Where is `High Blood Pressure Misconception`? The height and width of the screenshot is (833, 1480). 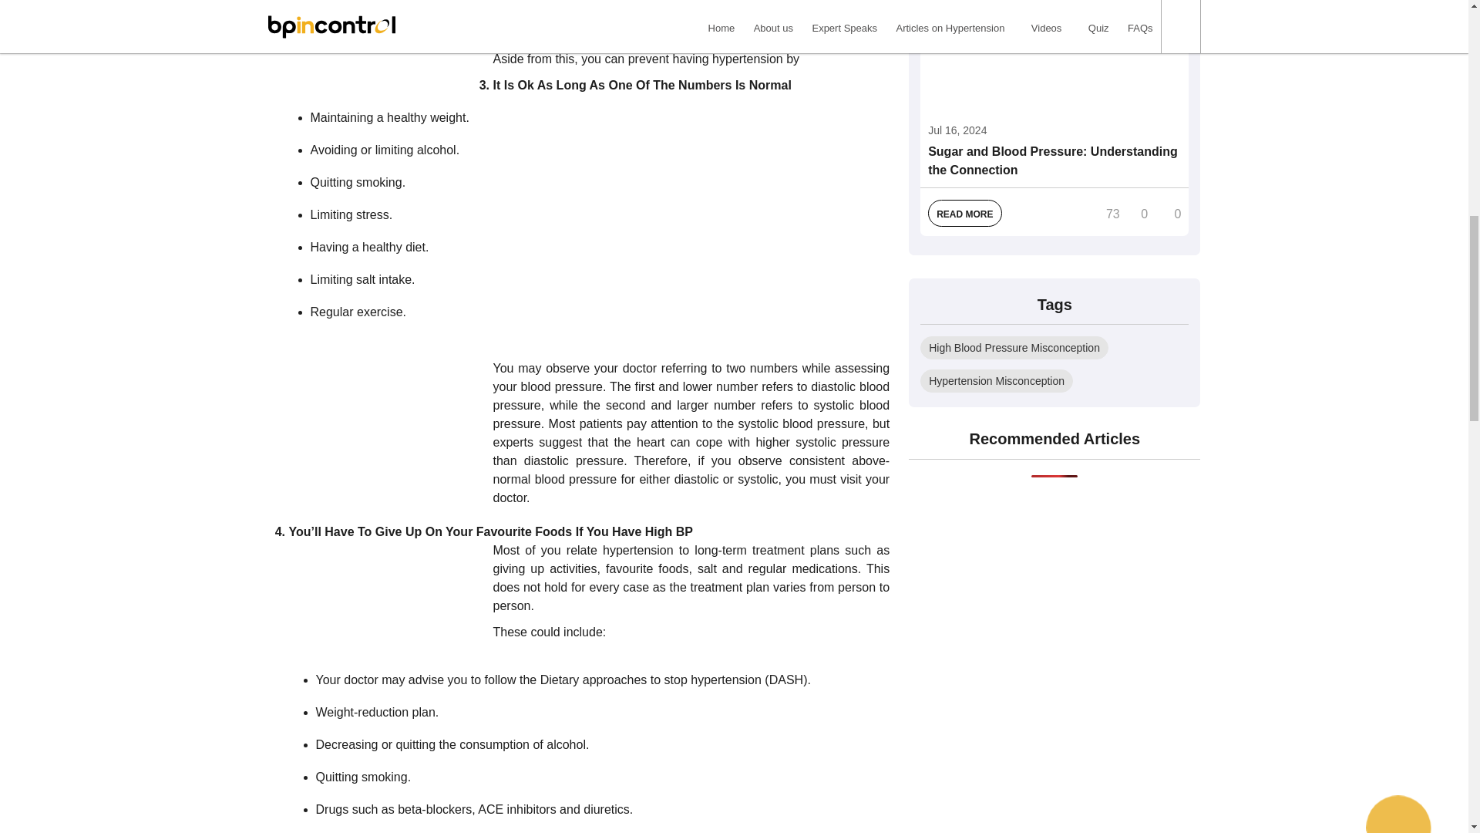 High Blood Pressure Misconception is located at coordinates (1014, 347).